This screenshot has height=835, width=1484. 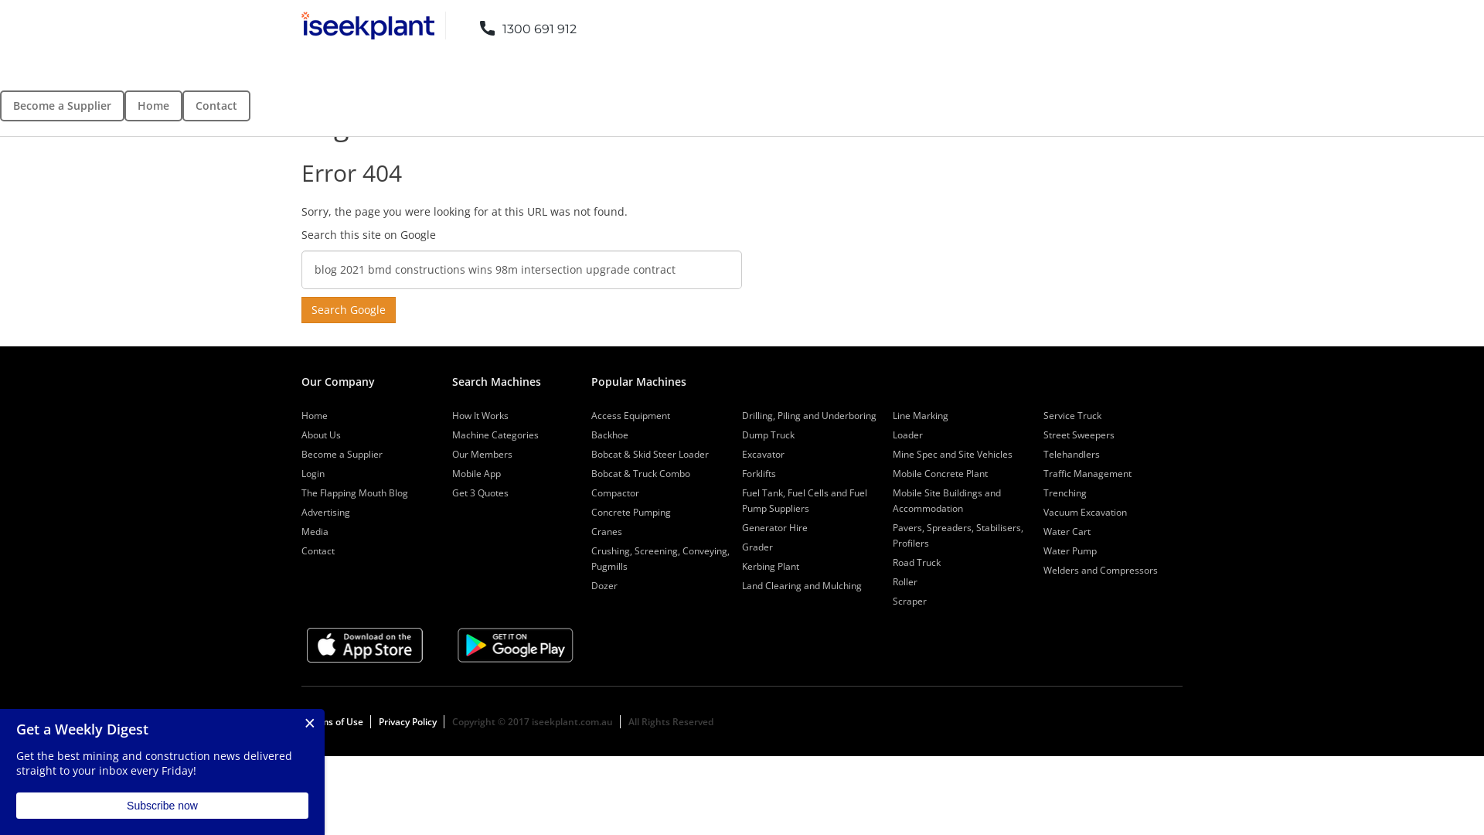 What do you see at coordinates (809, 416) in the screenshot?
I see `Drilling, Piling and Underboring` at bounding box center [809, 416].